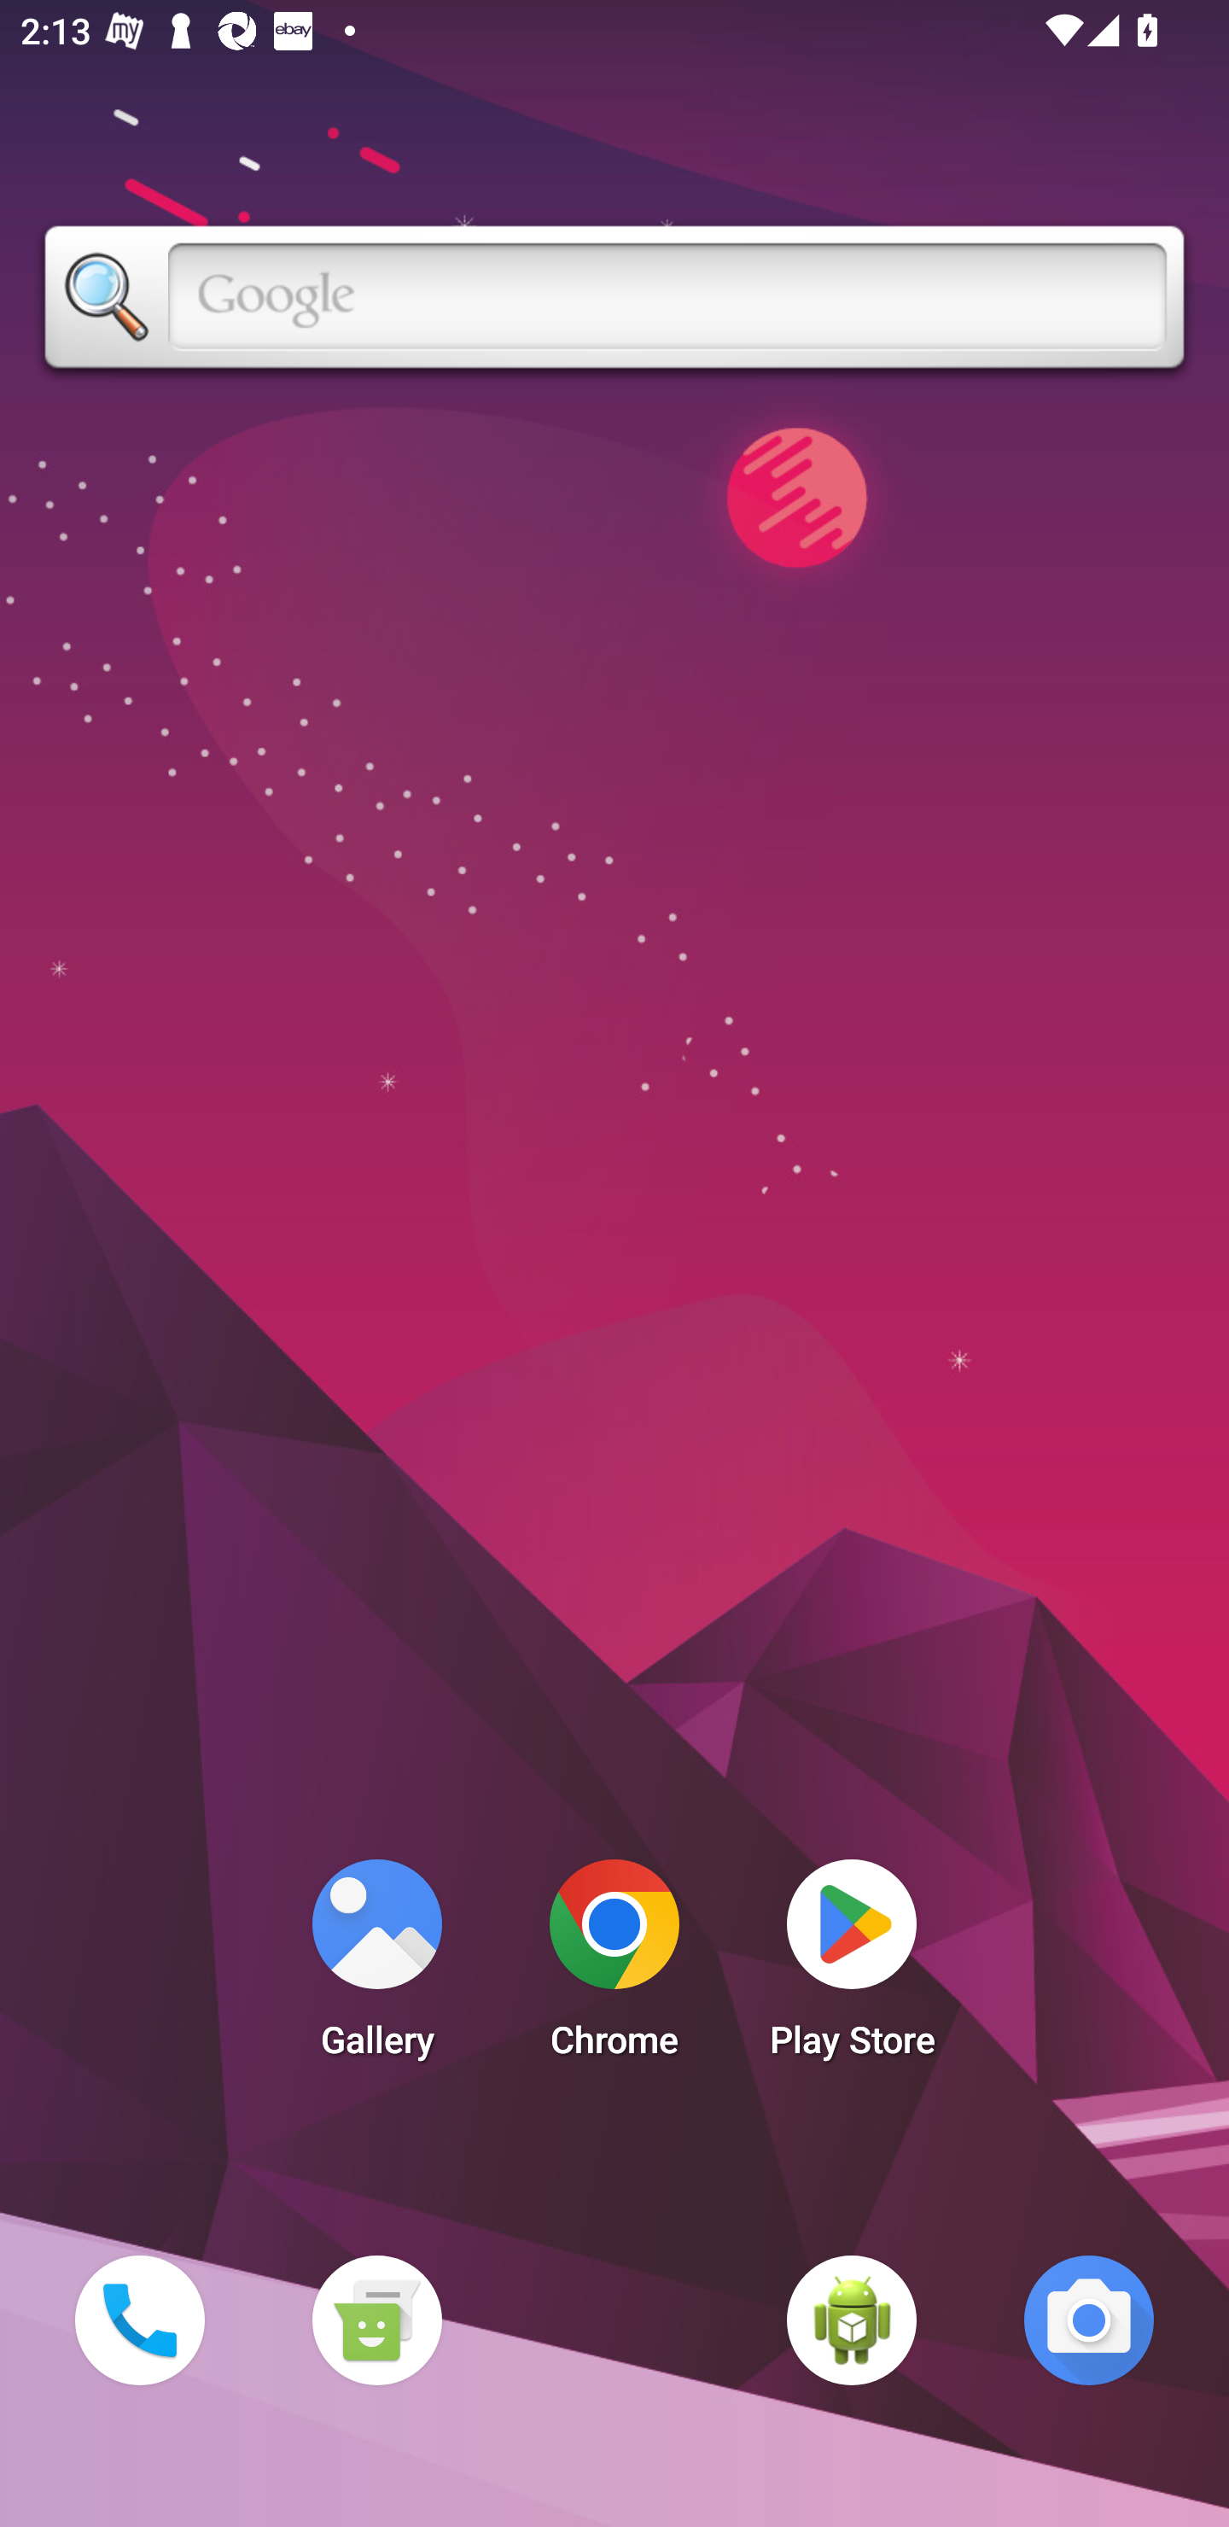  Describe the element at coordinates (852, 1967) in the screenshot. I see `Play Store` at that location.